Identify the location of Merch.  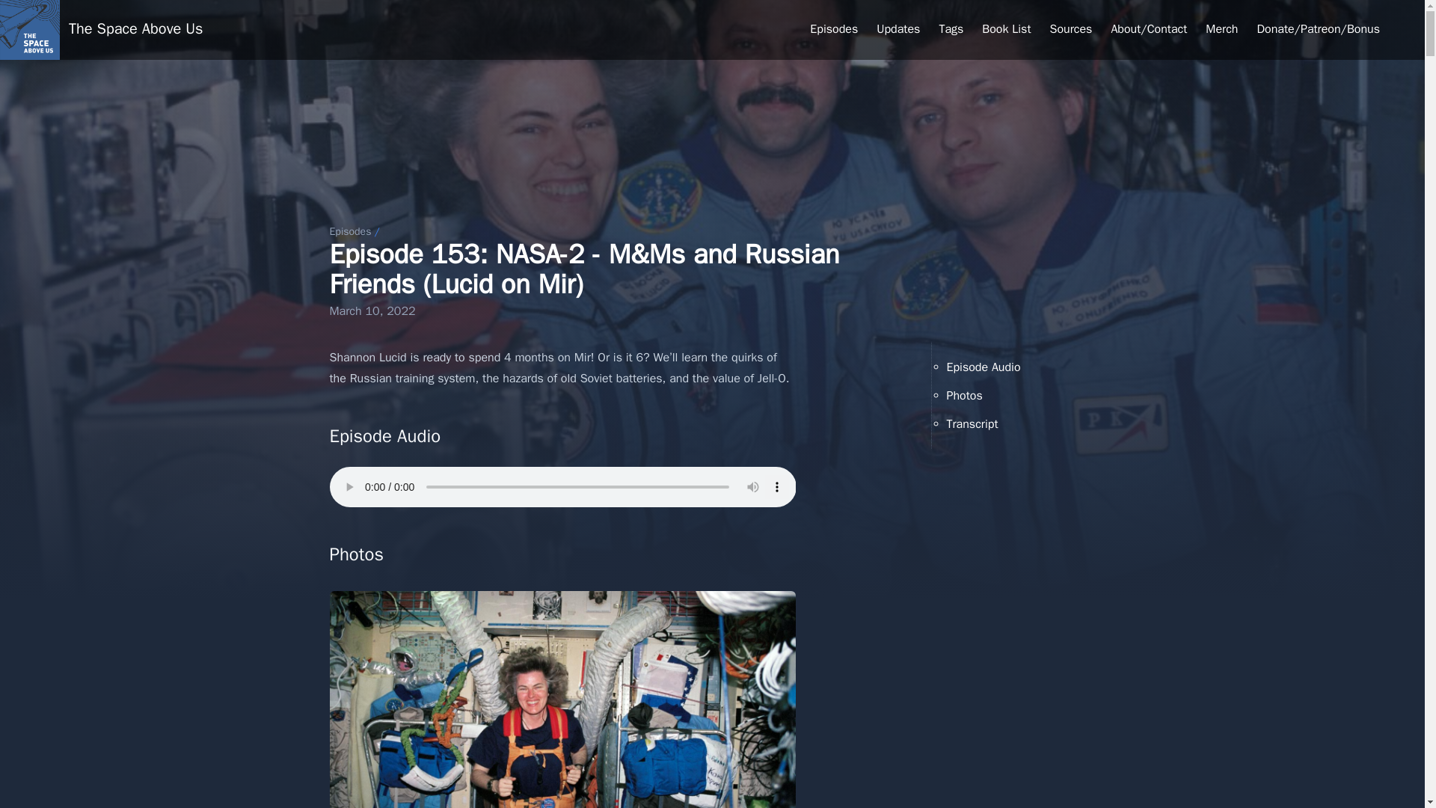
(1222, 30).